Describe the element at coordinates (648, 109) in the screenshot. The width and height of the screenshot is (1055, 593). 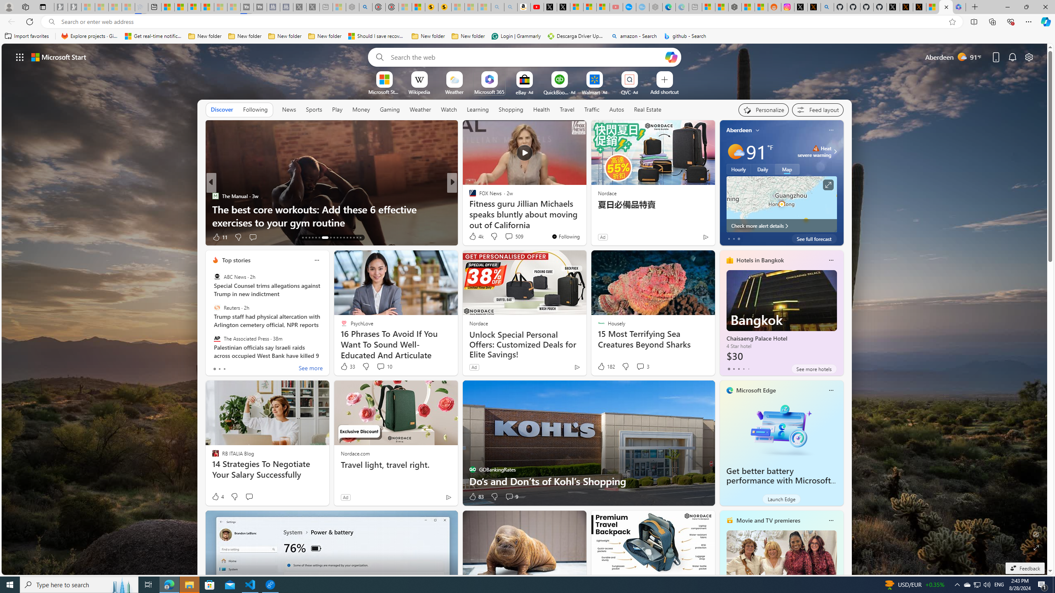
I see `Real Estate` at that location.